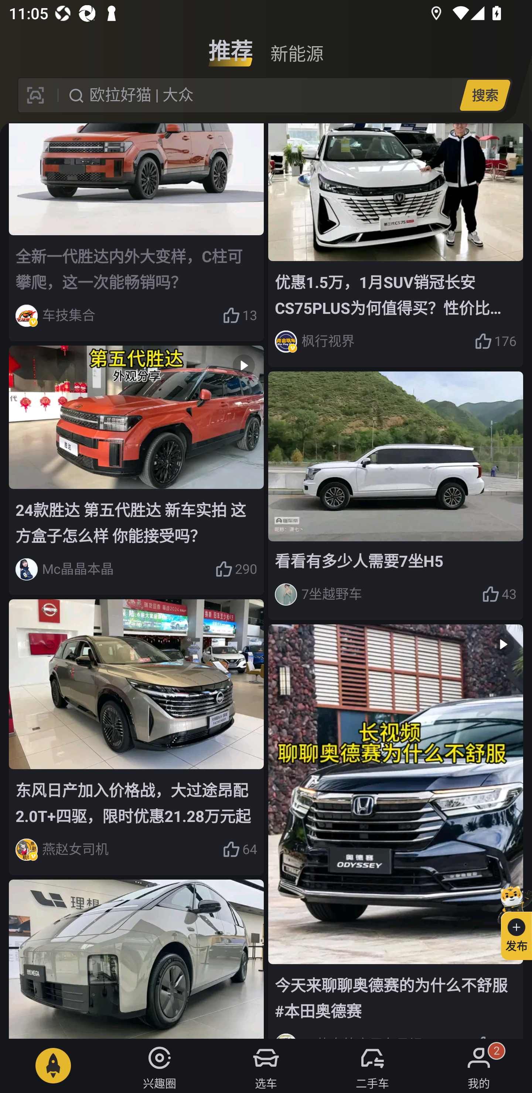 This screenshot has height=1093, width=532. What do you see at coordinates (266, 1066) in the screenshot?
I see ` 选车` at bounding box center [266, 1066].